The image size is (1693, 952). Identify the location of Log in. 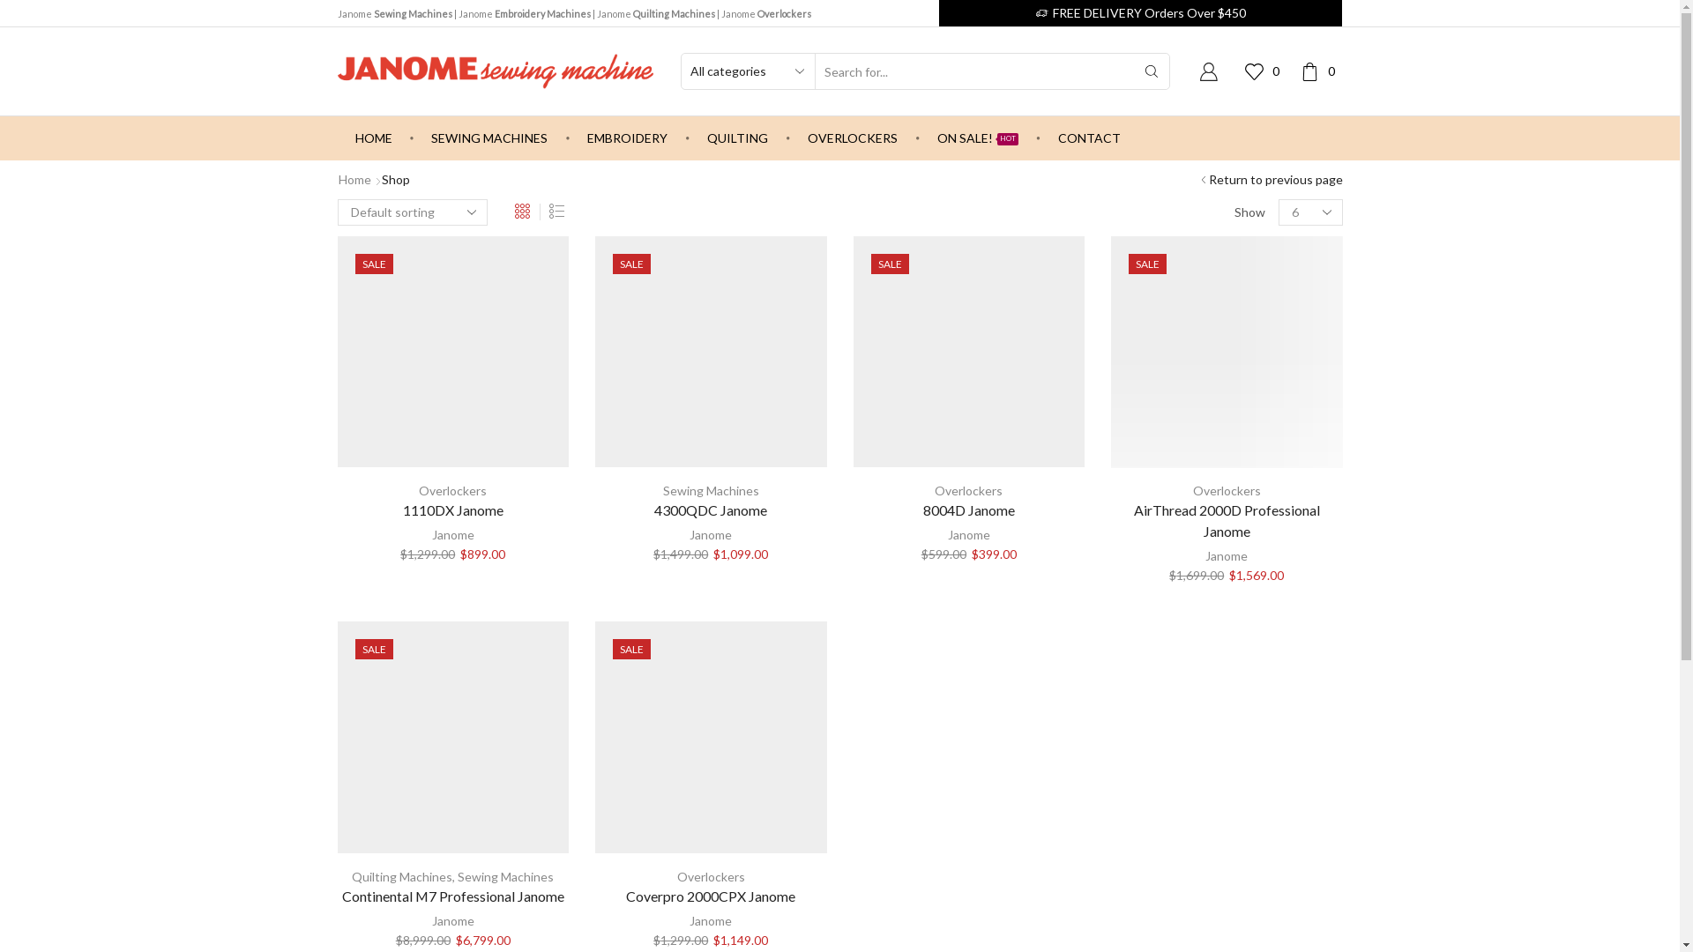
(1085, 356).